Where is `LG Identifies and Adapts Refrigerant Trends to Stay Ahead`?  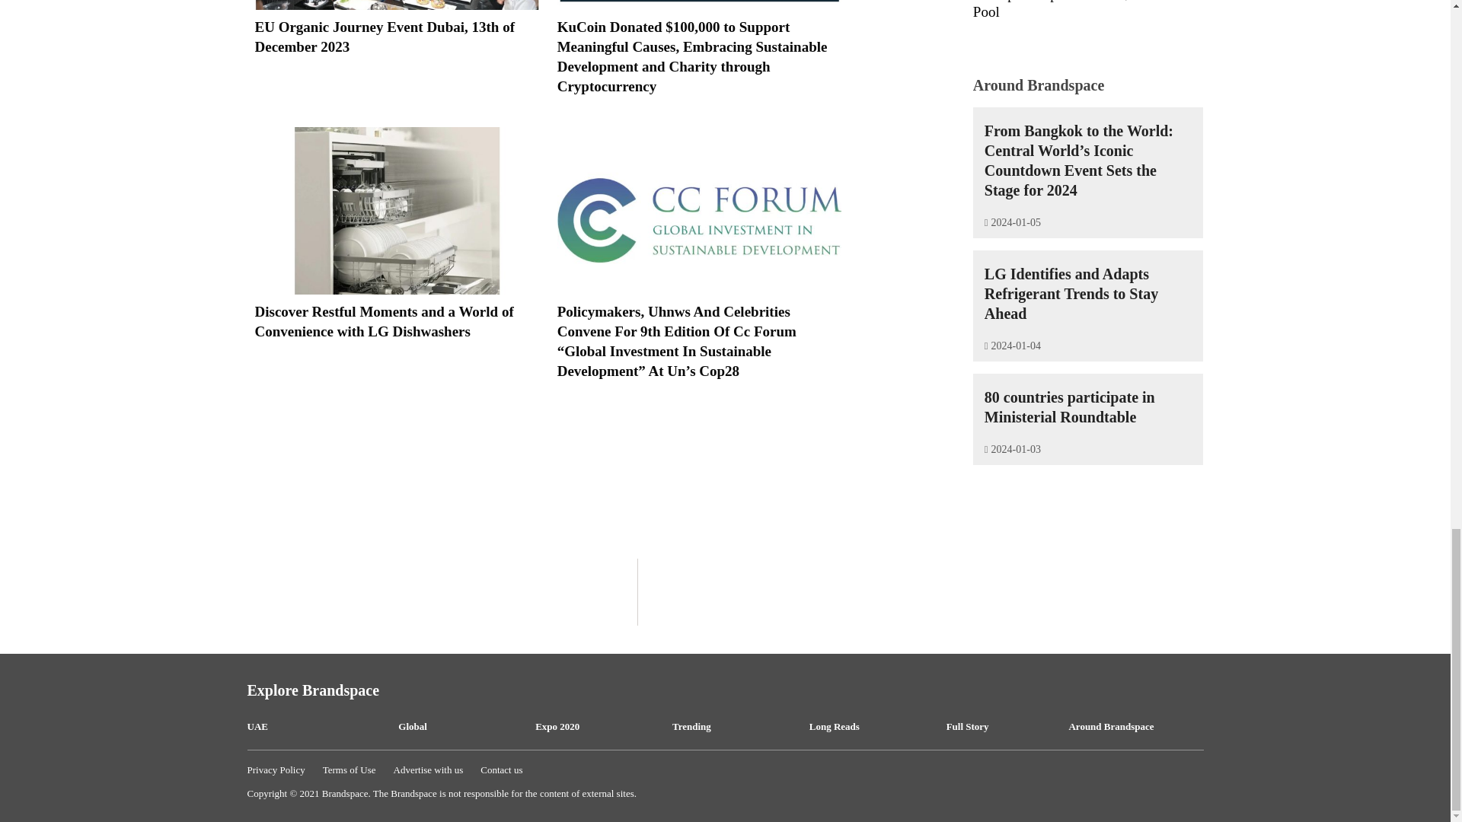
LG Identifies and Adapts Refrigerant Trends to Stay Ahead is located at coordinates (1071, 294).